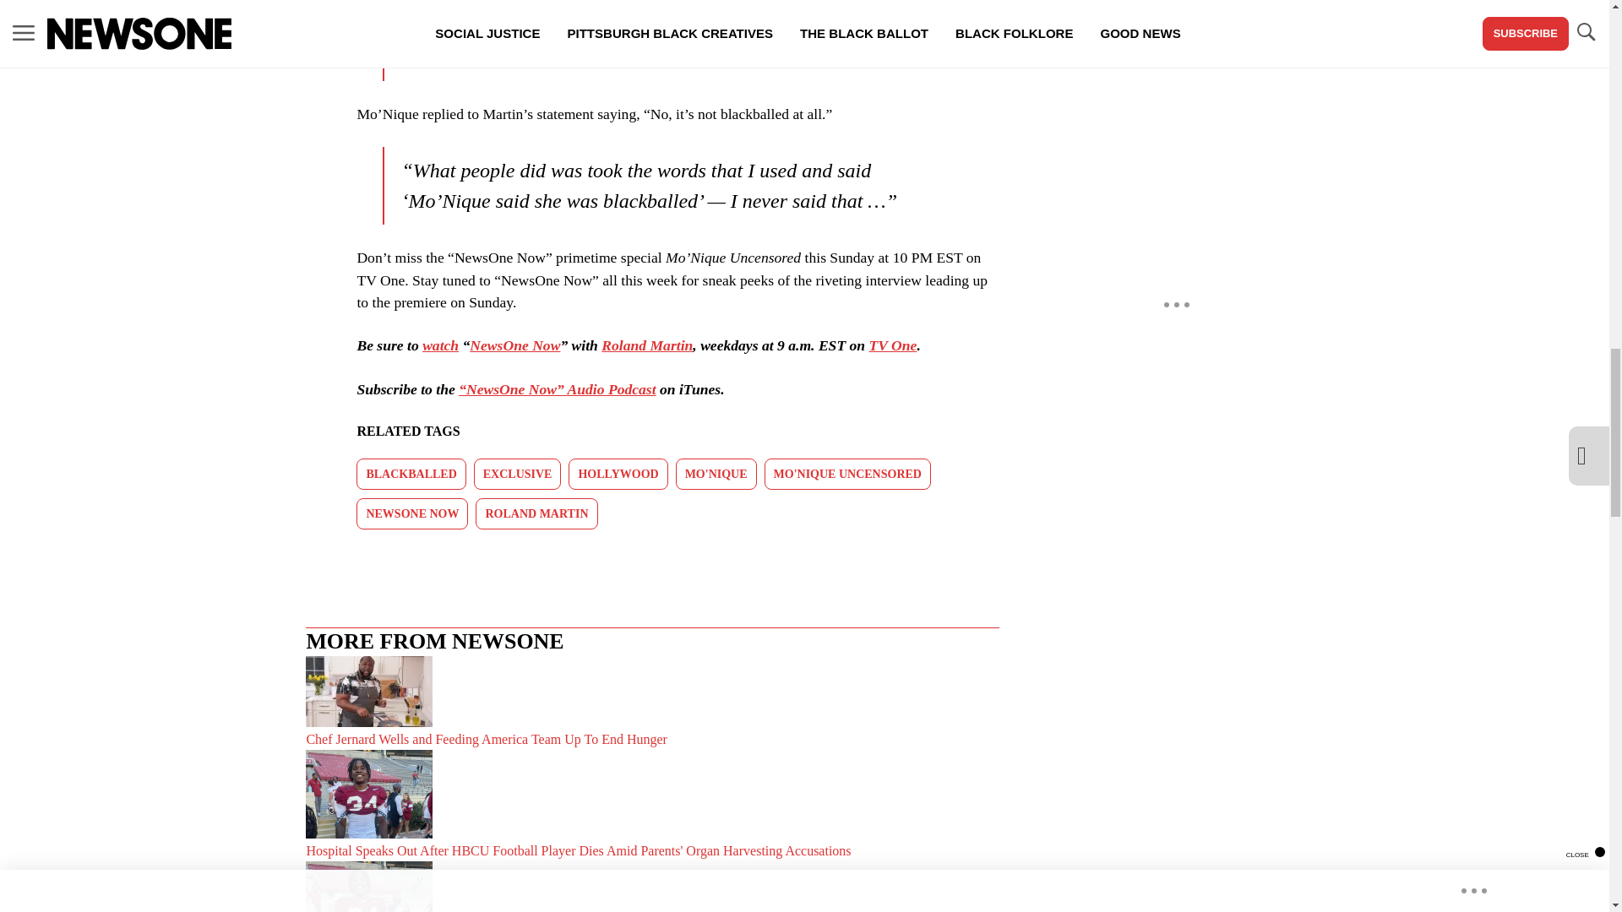  What do you see at coordinates (847, 474) in the screenshot?
I see `MO'NIQUE UNCENSORED` at bounding box center [847, 474].